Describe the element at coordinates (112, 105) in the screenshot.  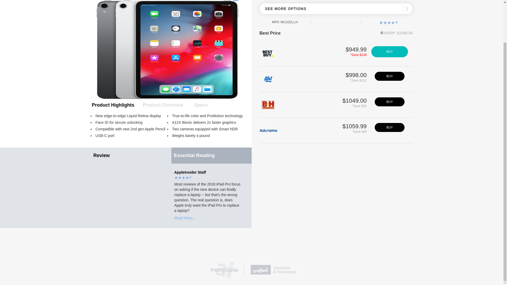
I see `Product Highlights` at that location.